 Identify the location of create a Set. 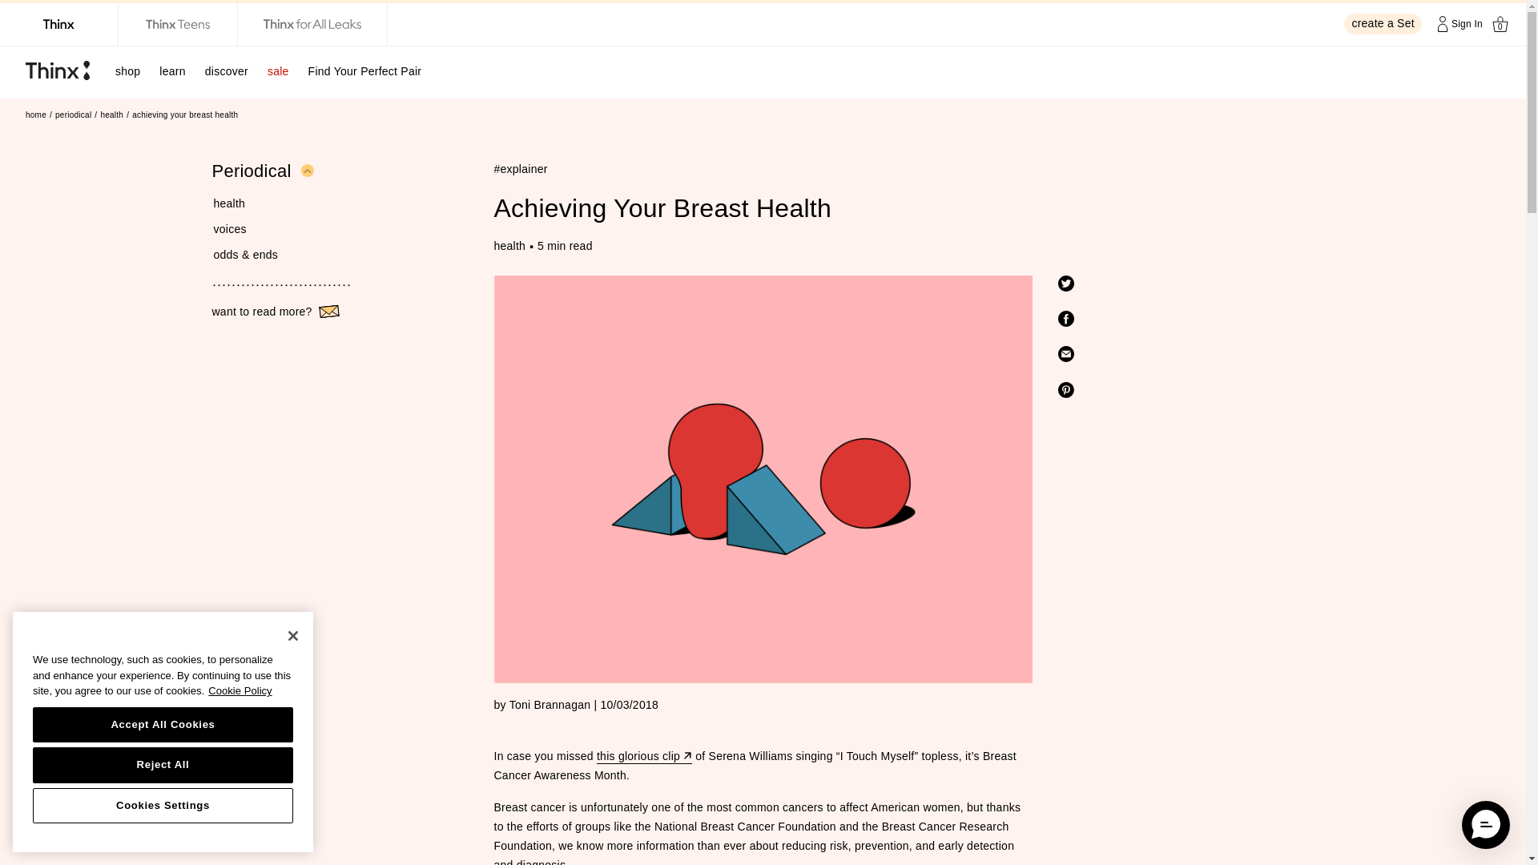
(1384, 23).